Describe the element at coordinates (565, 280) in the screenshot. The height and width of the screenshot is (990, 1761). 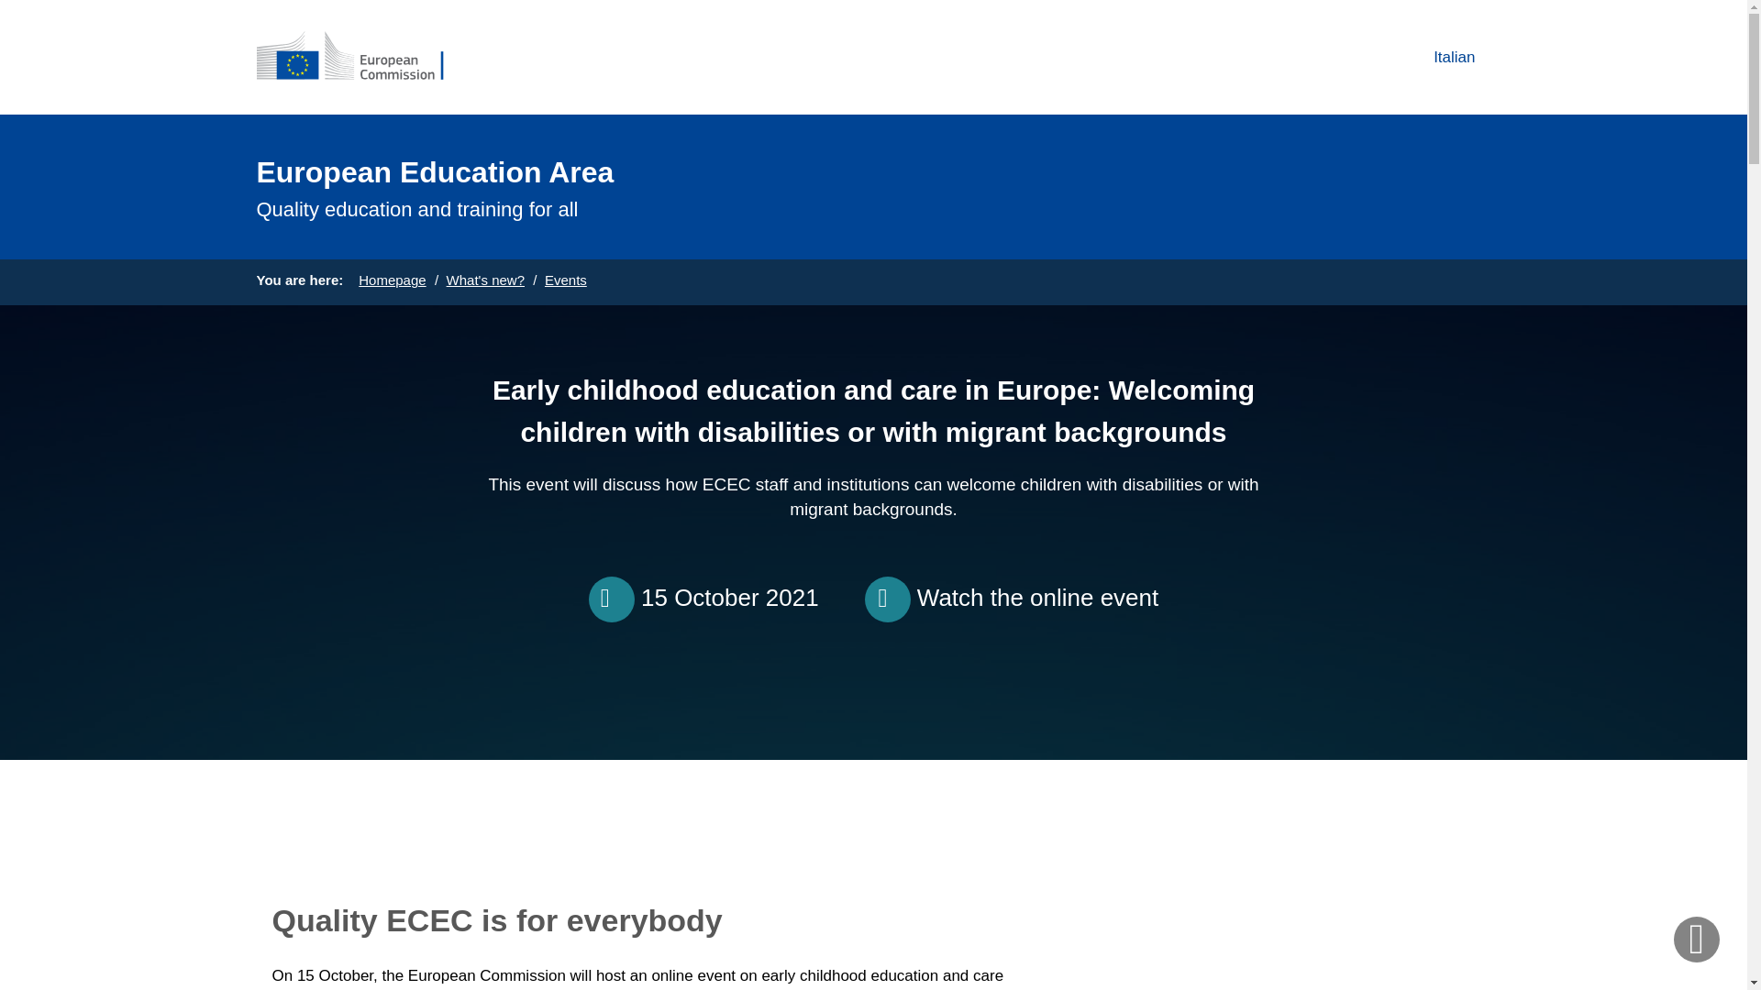
I see `Events` at that location.